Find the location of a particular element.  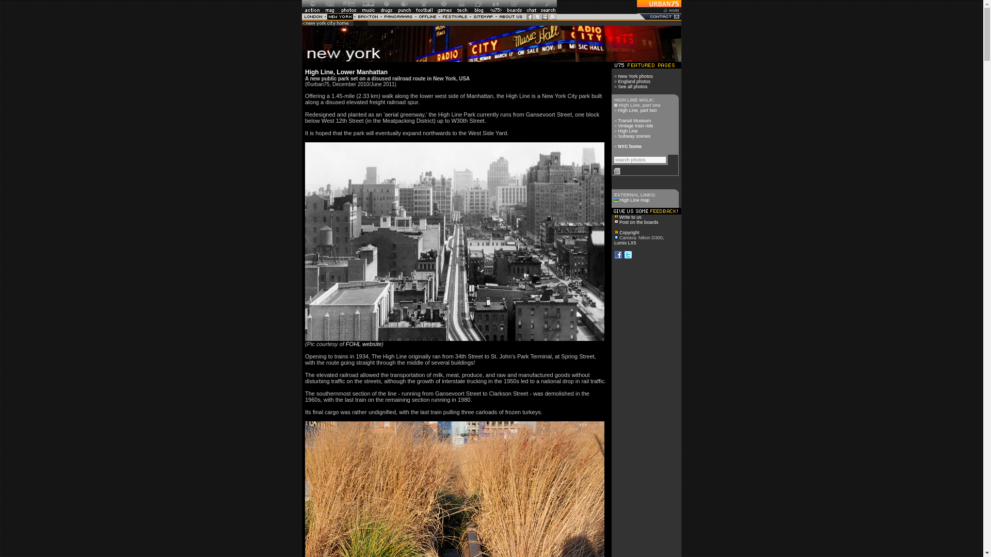

New York photos is located at coordinates (636, 76).